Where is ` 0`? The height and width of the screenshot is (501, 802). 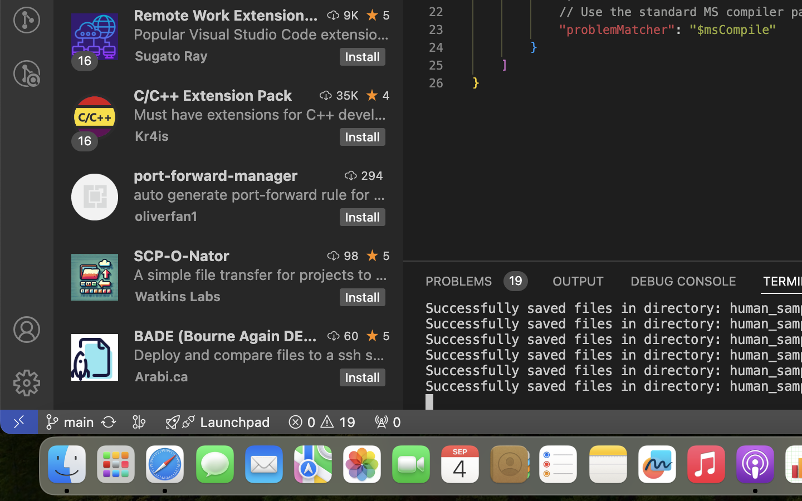  0 is located at coordinates (388, 422).